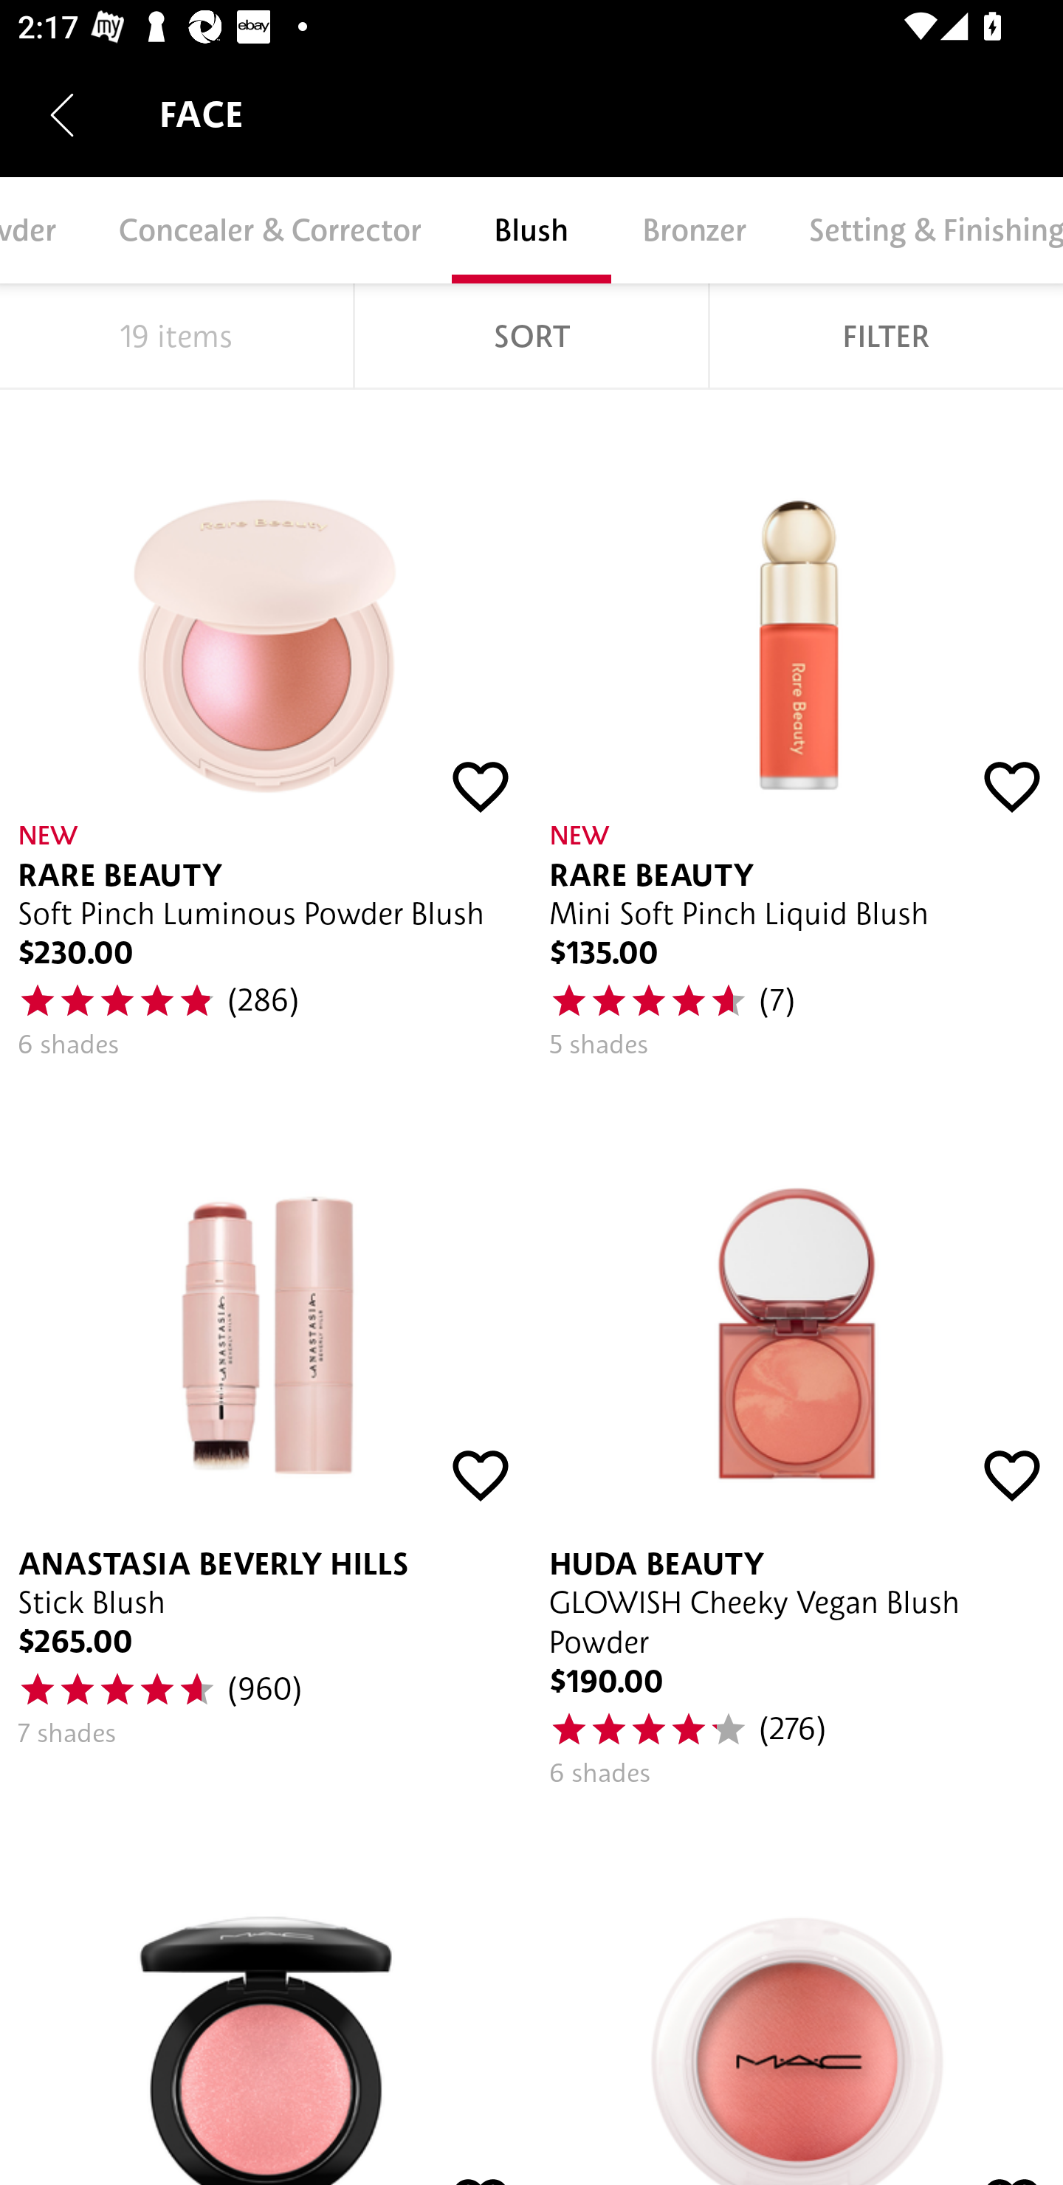 The image size is (1063, 2185). Describe the element at coordinates (62, 114) in the screenshot. I see `Navigate up` at that location.